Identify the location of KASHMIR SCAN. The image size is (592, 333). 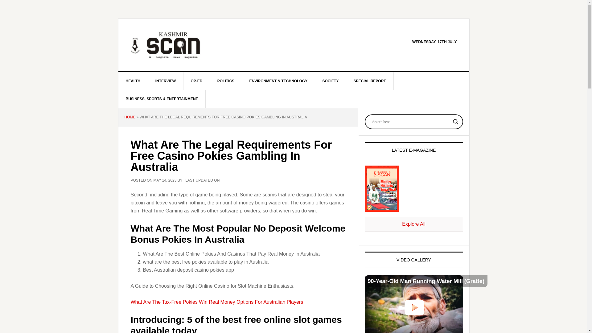
(171, 45).